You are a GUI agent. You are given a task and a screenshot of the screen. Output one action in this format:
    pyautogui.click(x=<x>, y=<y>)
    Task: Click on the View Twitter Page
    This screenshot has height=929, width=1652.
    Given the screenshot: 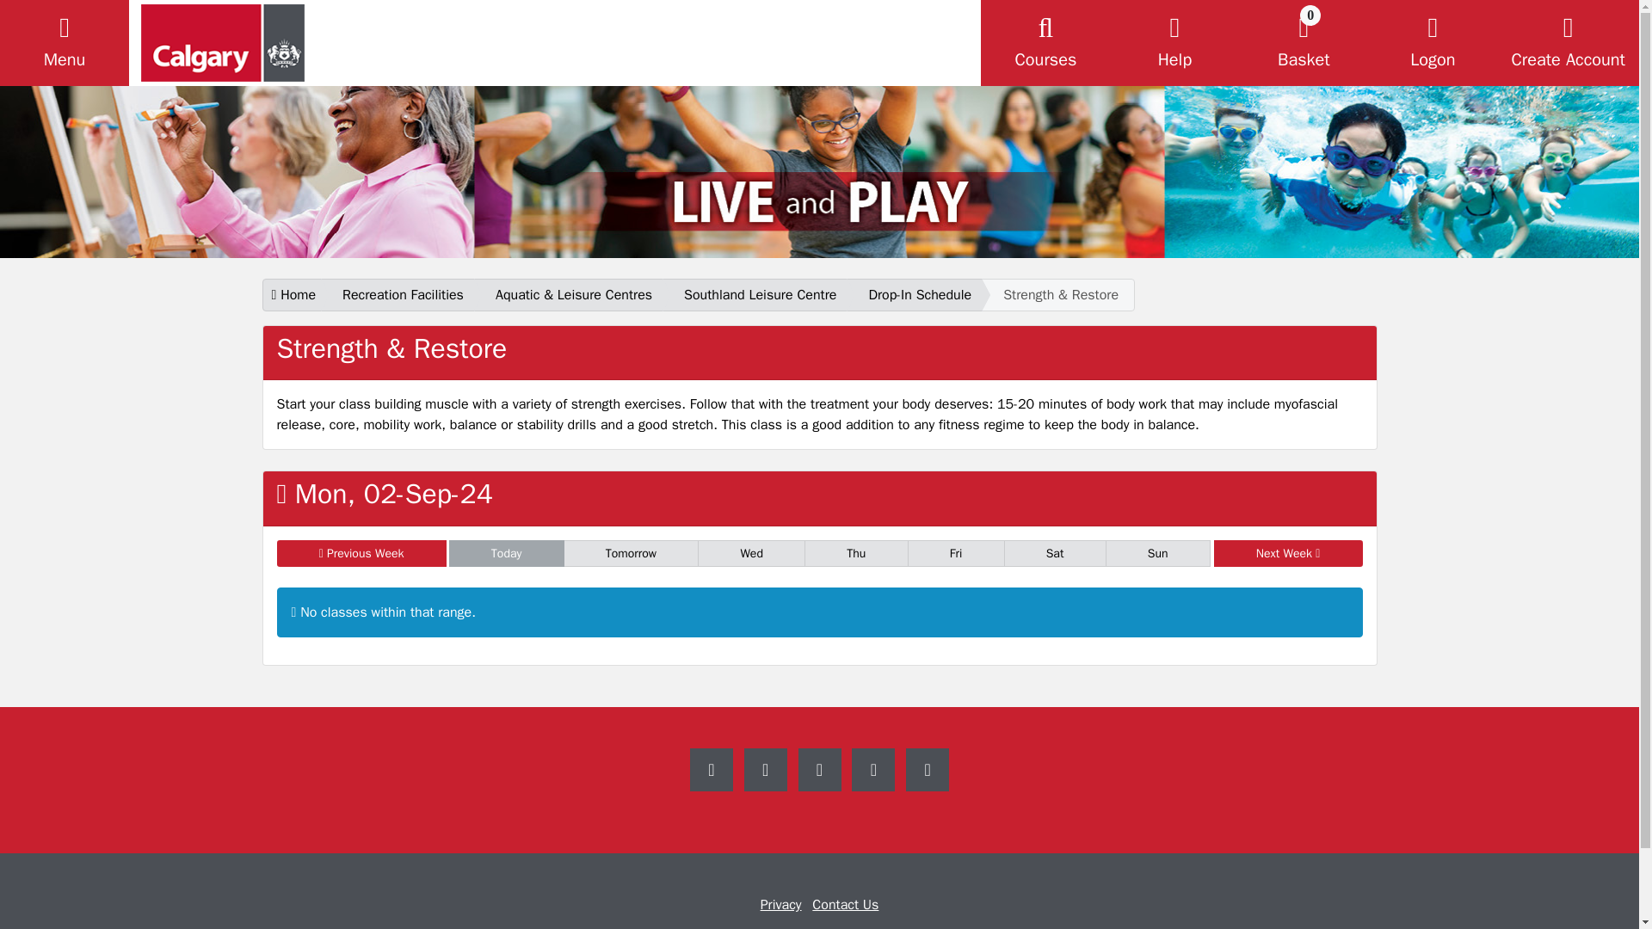 What is the action you would take?
    pyautogui.click(x=819, y=770)
    